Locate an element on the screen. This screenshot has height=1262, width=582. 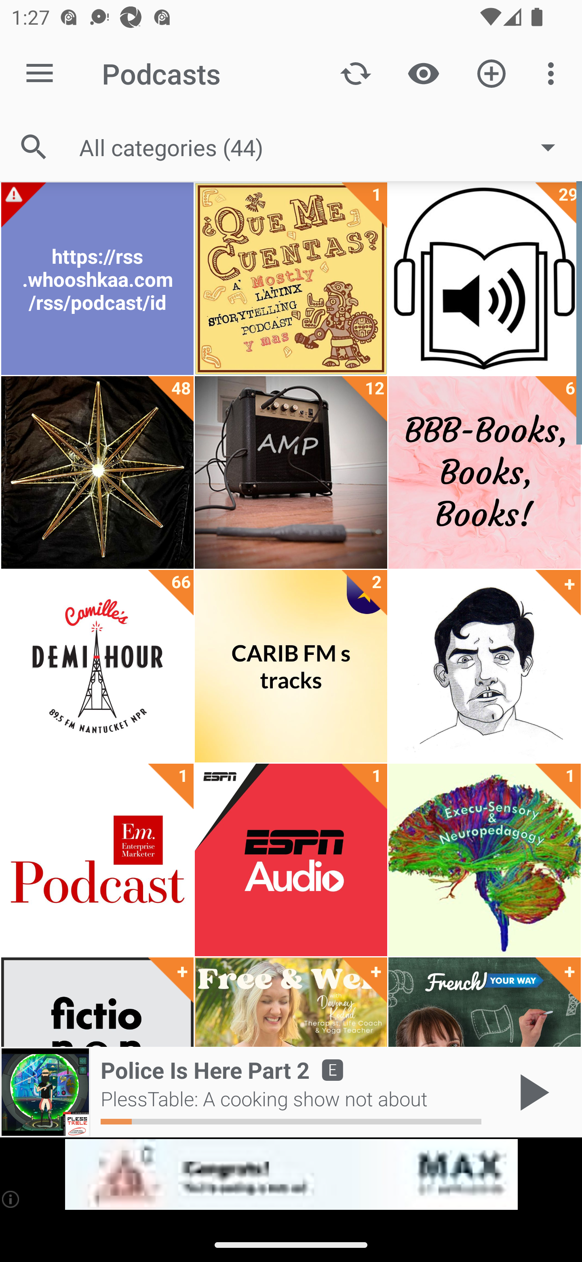
CARIB FM's tracks 2 is located at coordinates (291, 666).